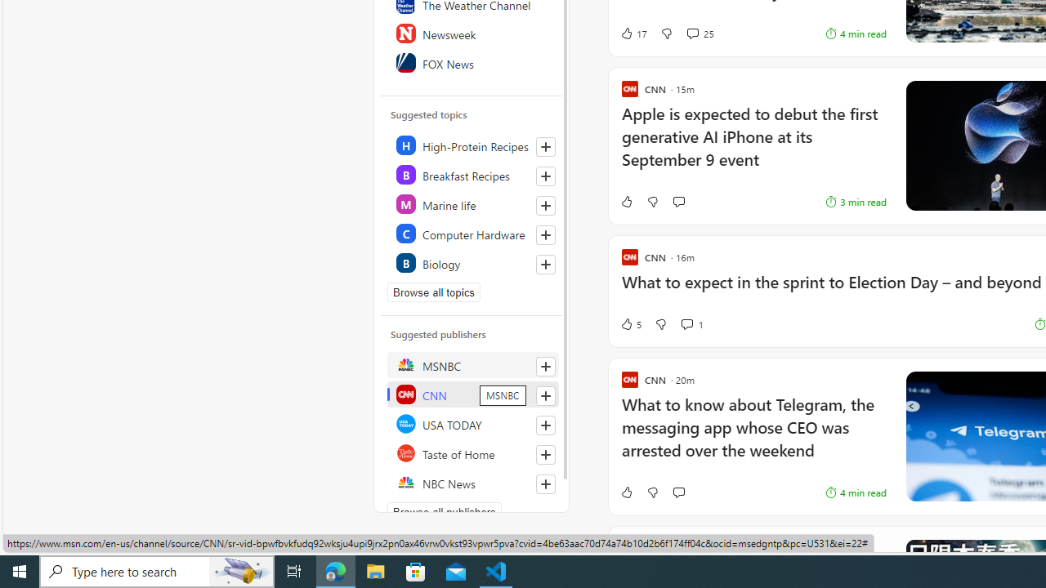 This screenshot has height=588, width=1046. Describe the element at coordinates (472, 423) in the screenshot. I see `USA TODAY` at that location.